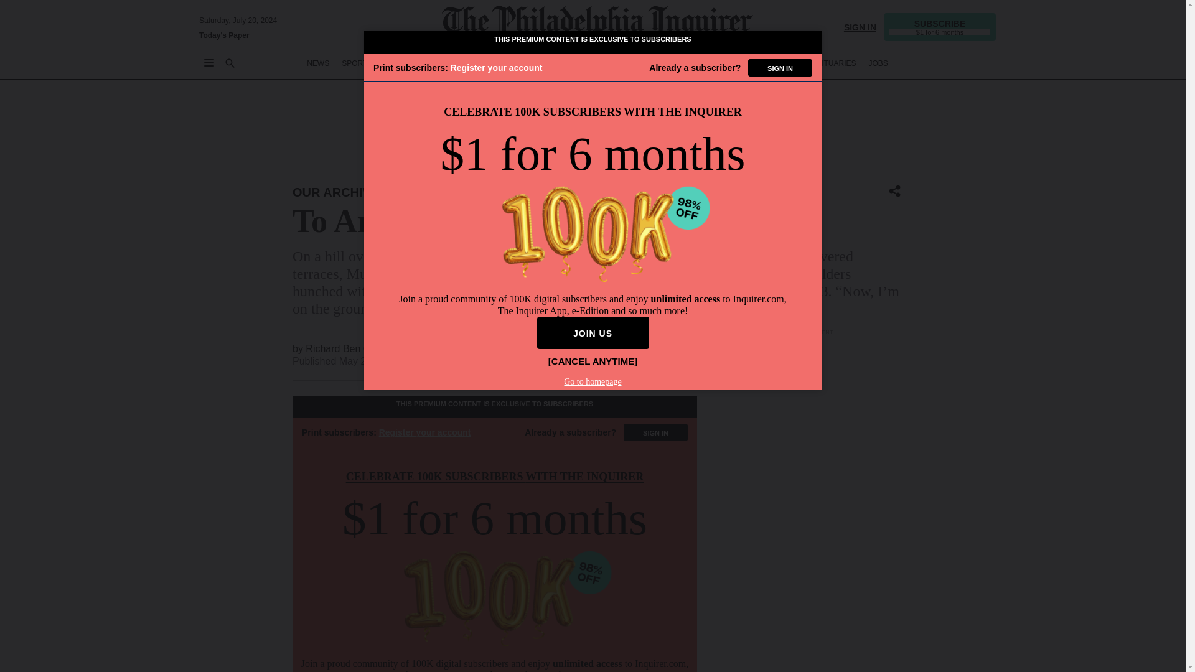 Image resolution: width=1195 pixels, height=672 pixels. I want to click on SIGN IN, so click(860, 26).